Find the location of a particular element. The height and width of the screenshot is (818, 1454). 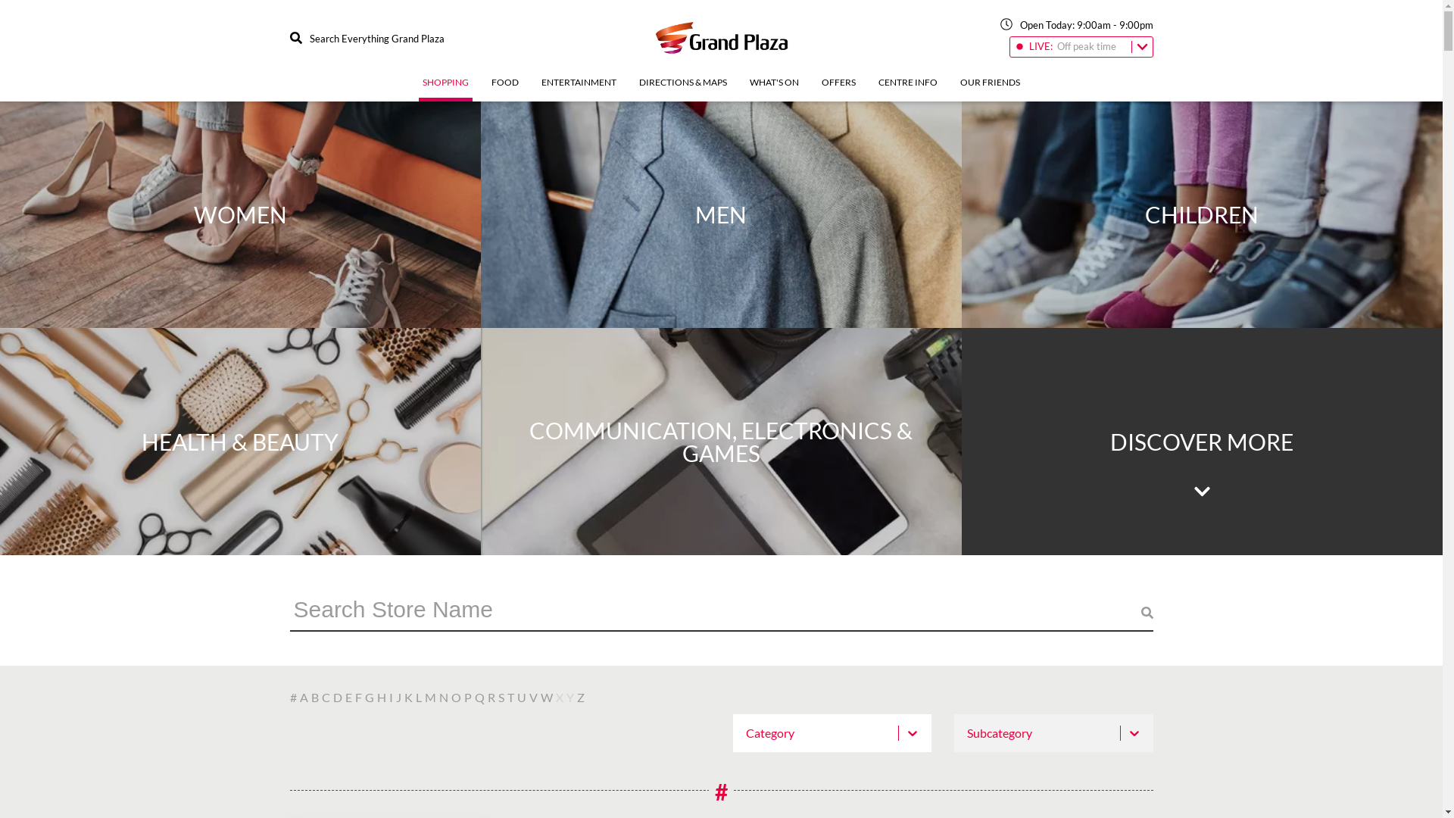

WOMEN is located at coordinates (241, 214).